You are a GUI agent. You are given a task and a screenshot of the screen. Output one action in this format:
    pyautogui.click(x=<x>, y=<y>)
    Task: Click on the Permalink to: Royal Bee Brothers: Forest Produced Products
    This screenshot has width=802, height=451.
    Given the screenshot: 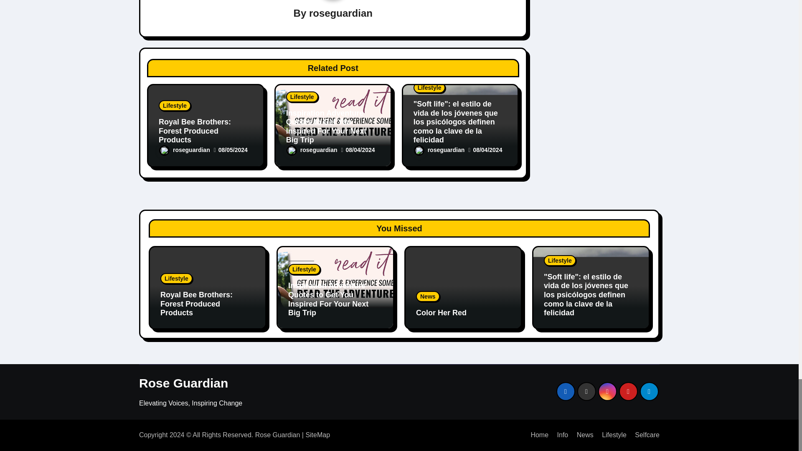 What is the action you would take?
    pyautogui.click(x=195, y=130)
    